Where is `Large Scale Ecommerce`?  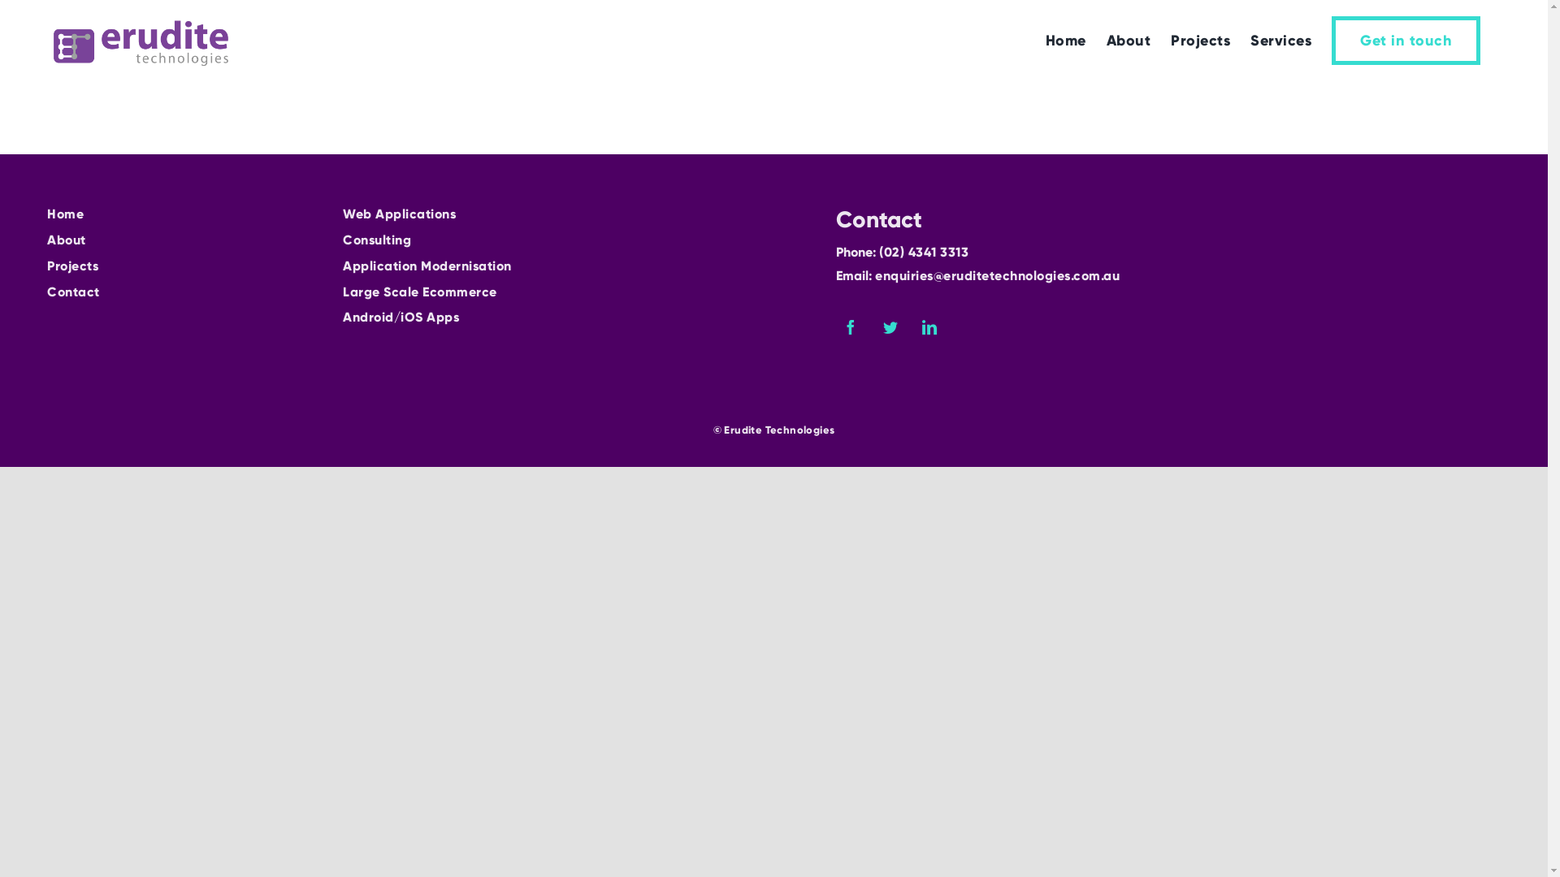
Large Scale Ecommerce is located at coordinates (577, 292).